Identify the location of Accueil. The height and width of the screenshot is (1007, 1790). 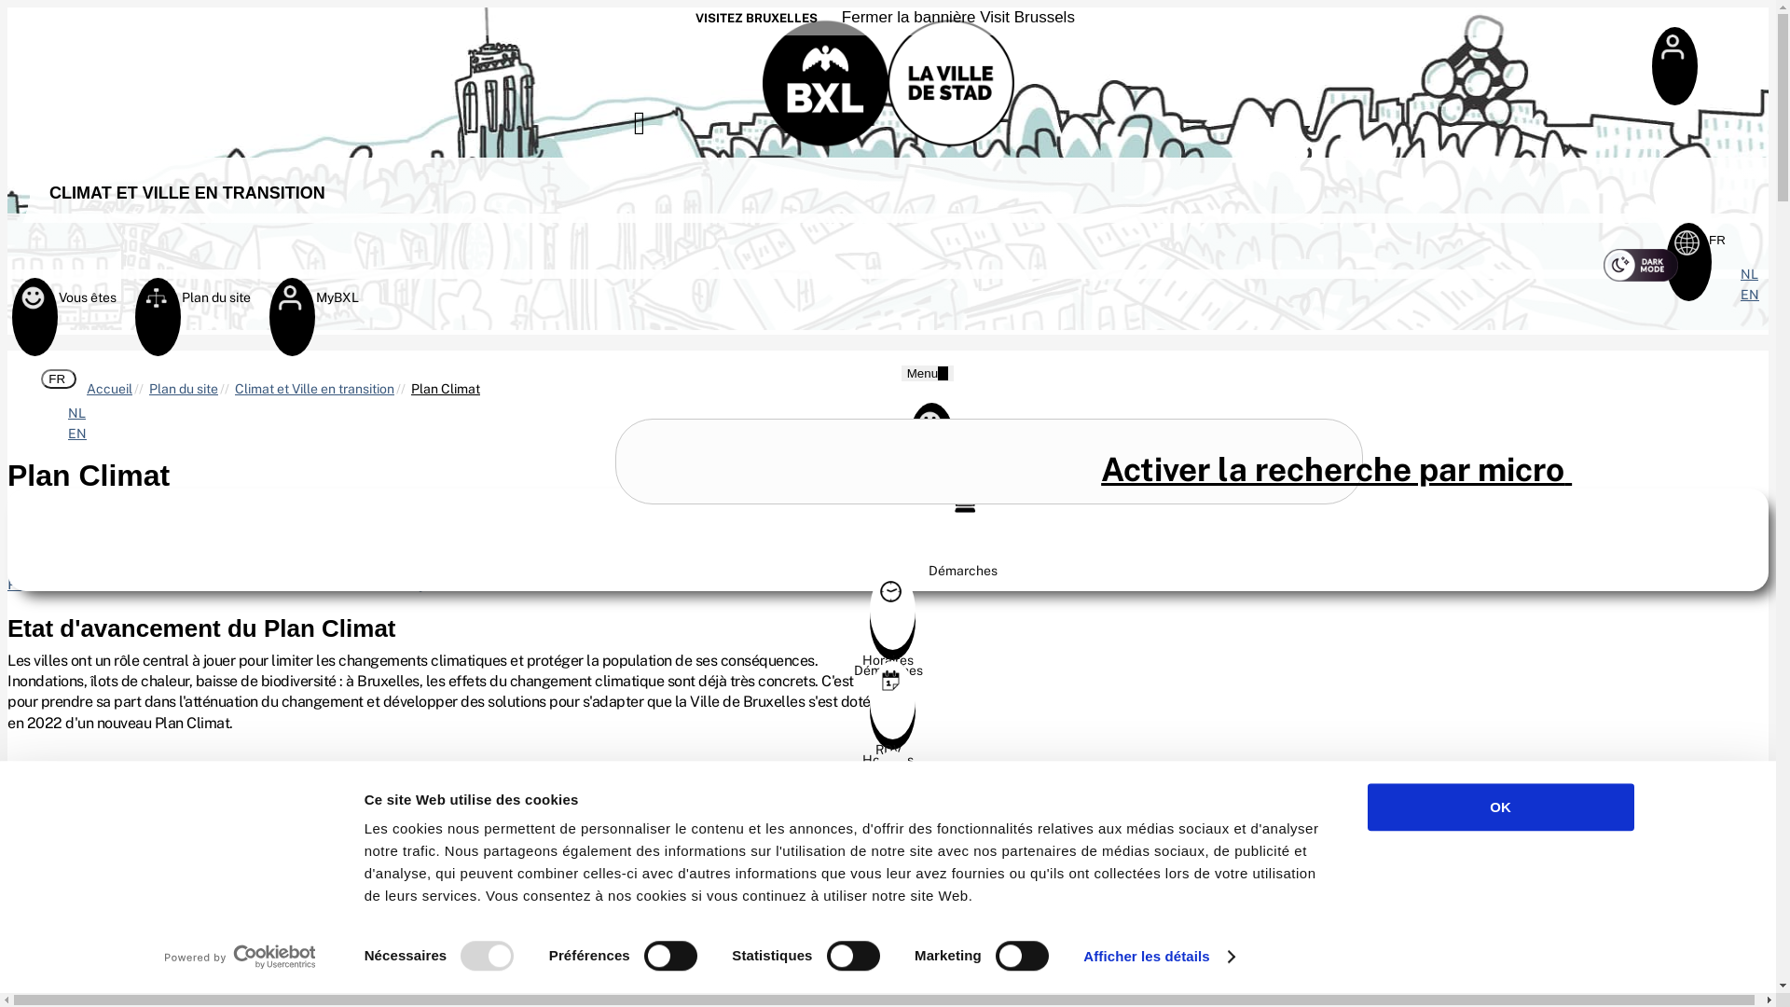
(110, 389).